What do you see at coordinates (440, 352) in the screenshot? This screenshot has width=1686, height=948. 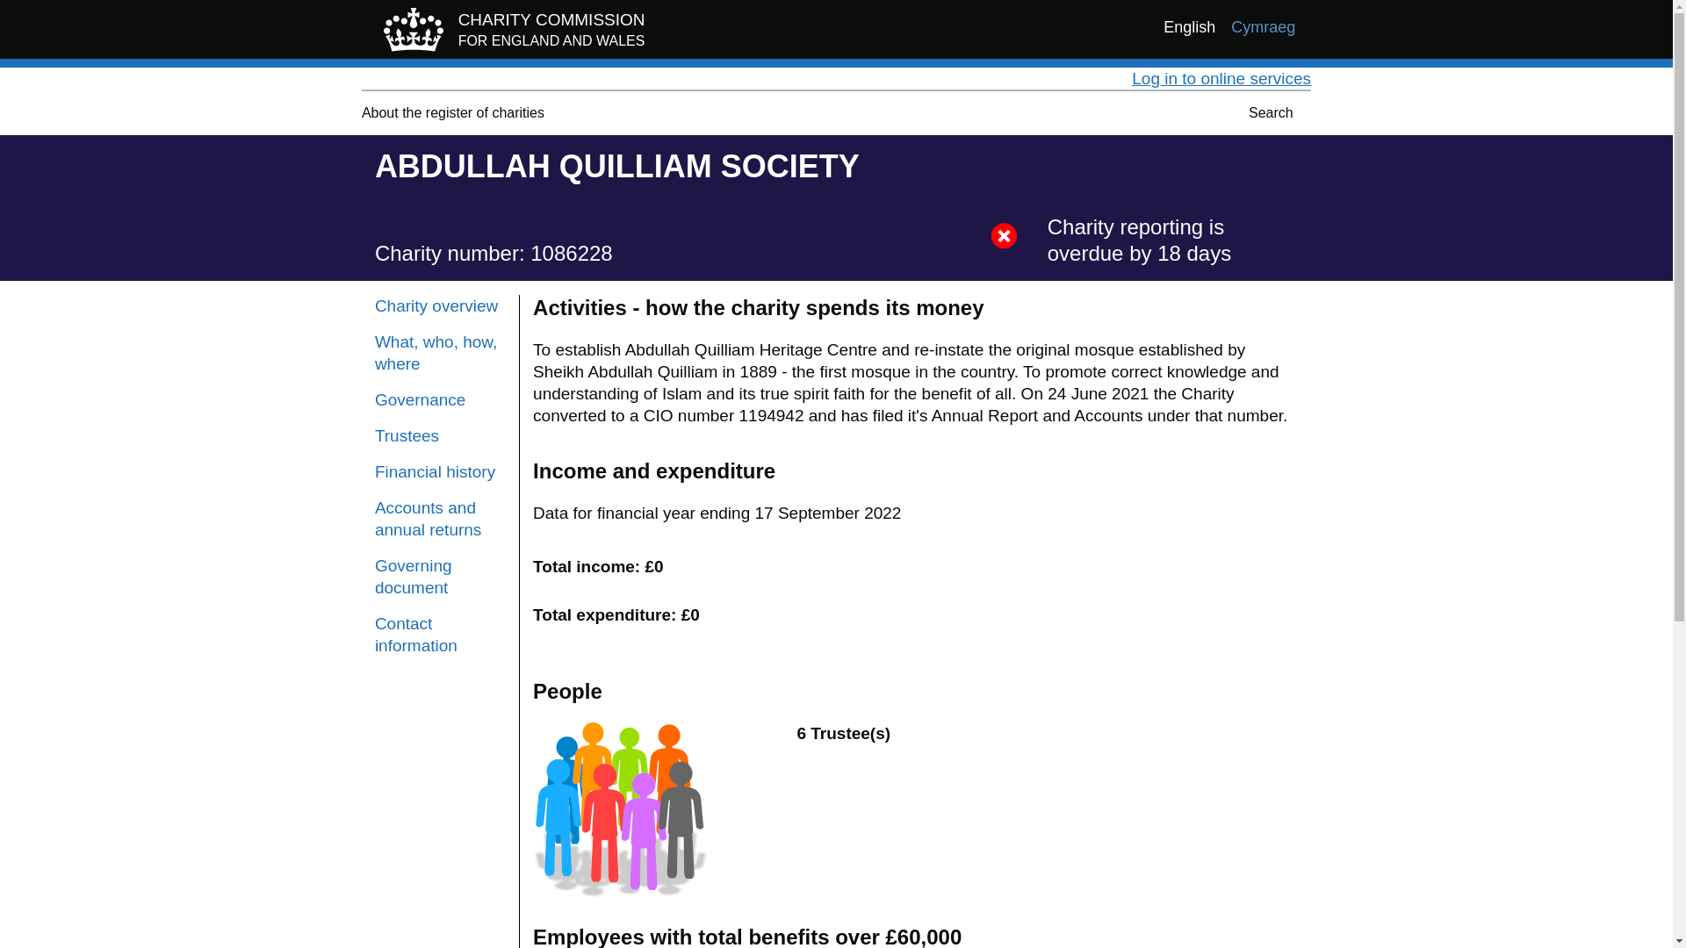 I see `Governing document` at bounding box center [440, 352].